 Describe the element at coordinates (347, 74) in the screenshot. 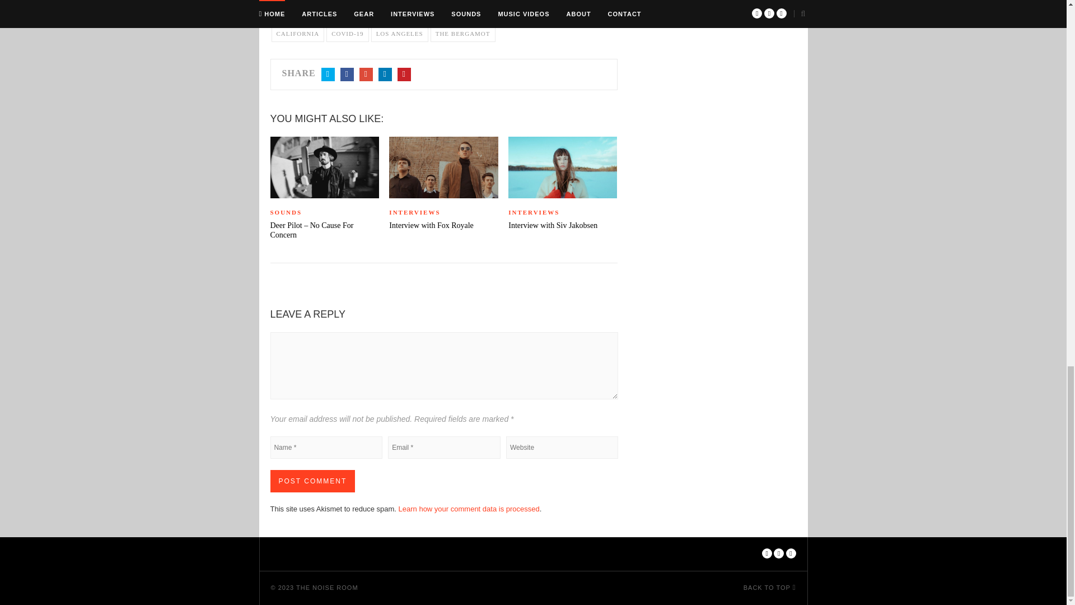

I see `FACEBOOK` at that location.